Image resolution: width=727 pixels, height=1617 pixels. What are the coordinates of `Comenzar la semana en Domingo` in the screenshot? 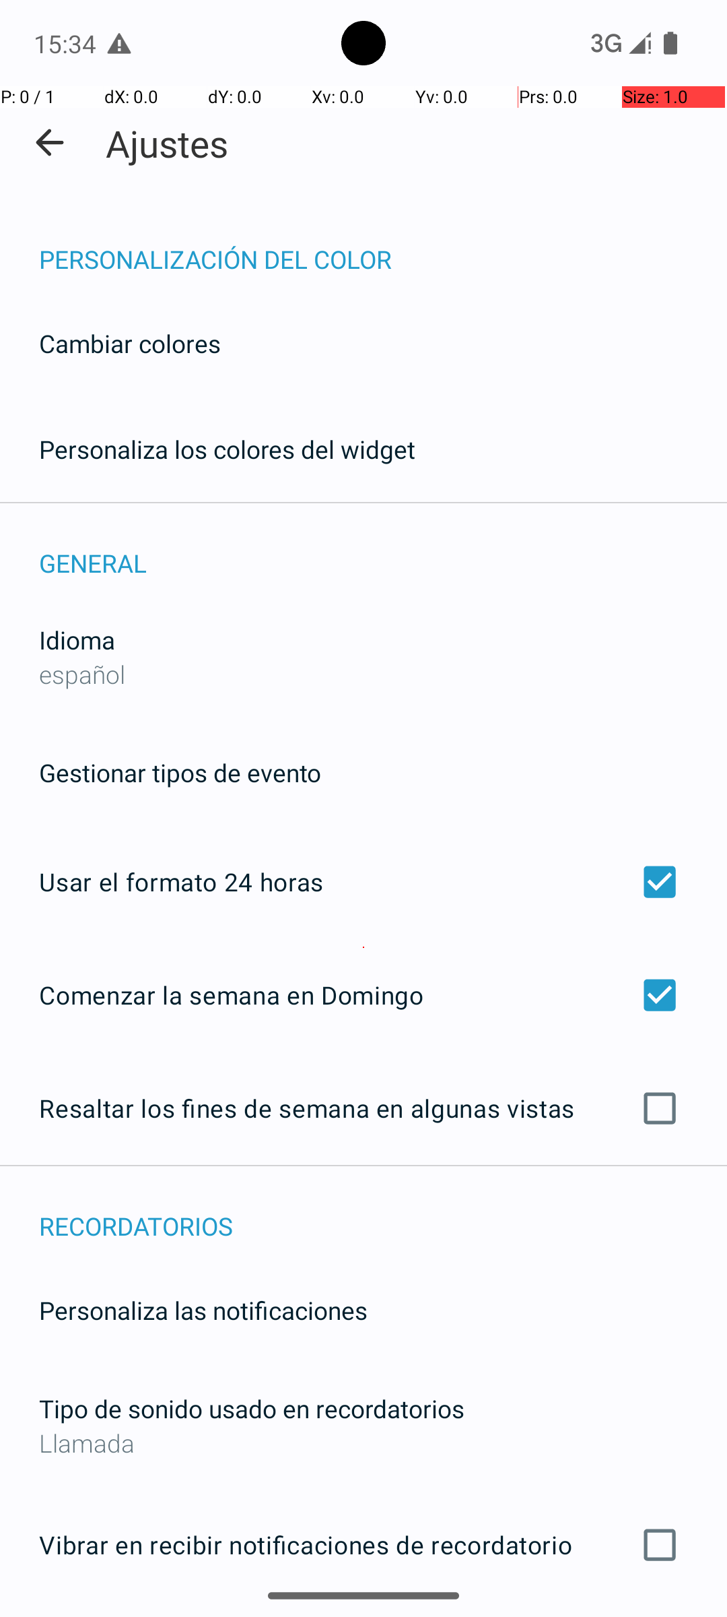 It's located at (363, 994).